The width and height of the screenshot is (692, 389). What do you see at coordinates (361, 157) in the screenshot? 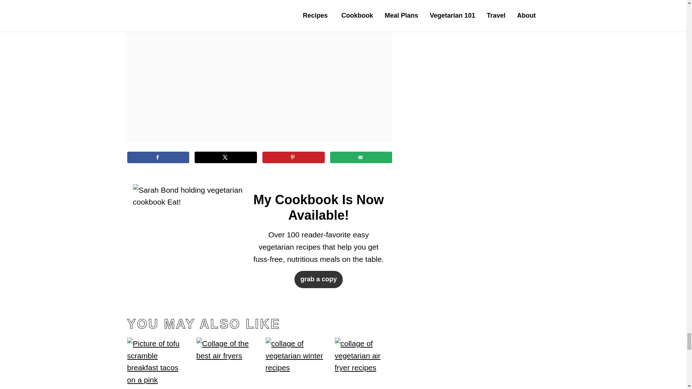
I see `Send over email` at bounding box center [361, 157].